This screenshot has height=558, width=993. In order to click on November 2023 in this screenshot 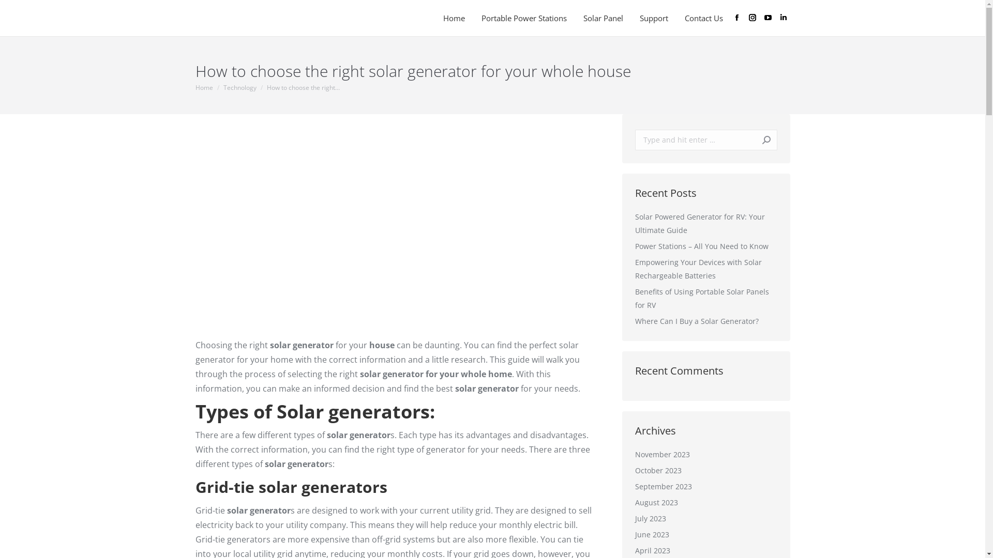, I will do `click(663, 455)`.